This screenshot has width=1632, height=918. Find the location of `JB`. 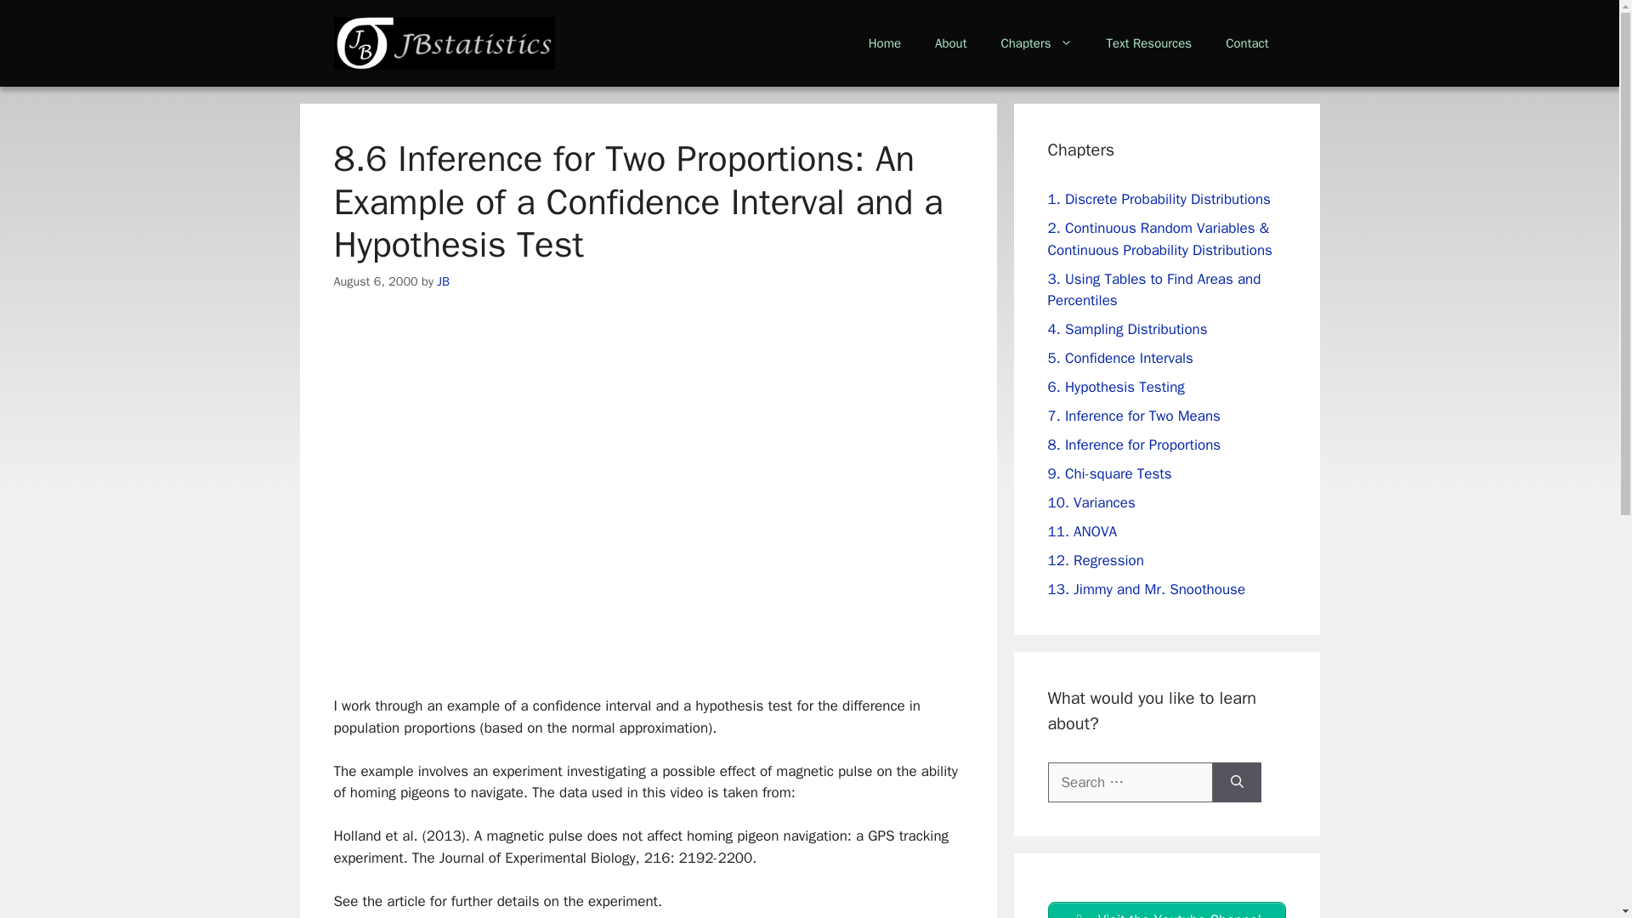

JB is located at coordinates (444, 280).